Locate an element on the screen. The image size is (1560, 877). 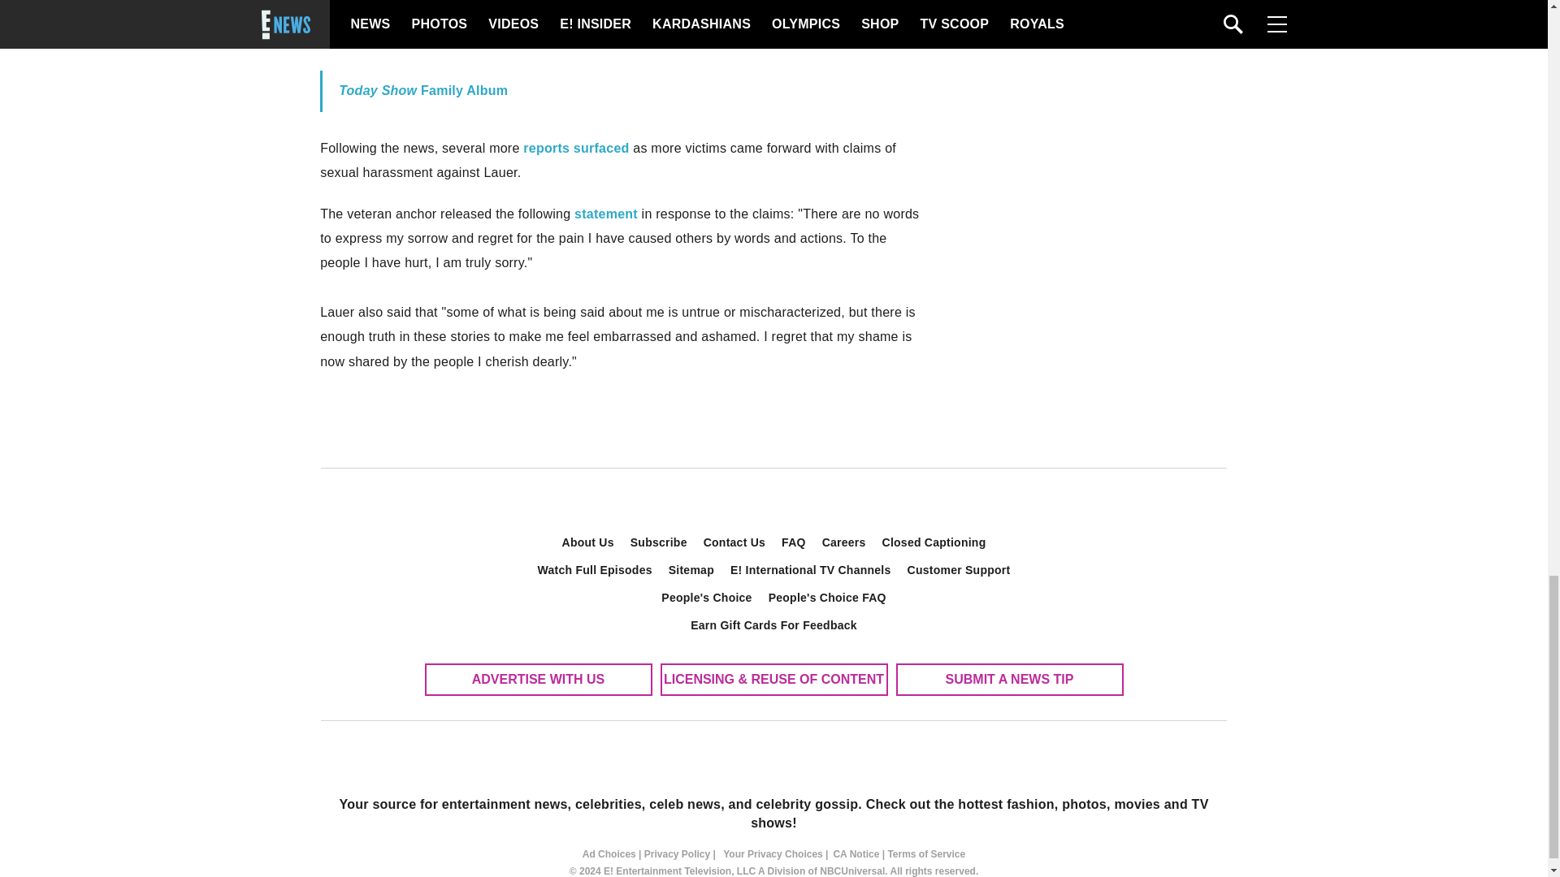
statement is located at coordinates (606, 214).